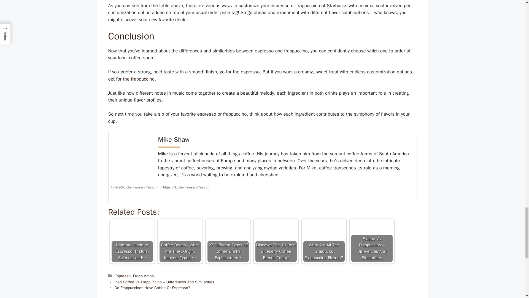 This screenshot has width=529, height=298. I want to click on Discover The 10 Best Blueberry Coffee Blends Today!, so click(276, 232).